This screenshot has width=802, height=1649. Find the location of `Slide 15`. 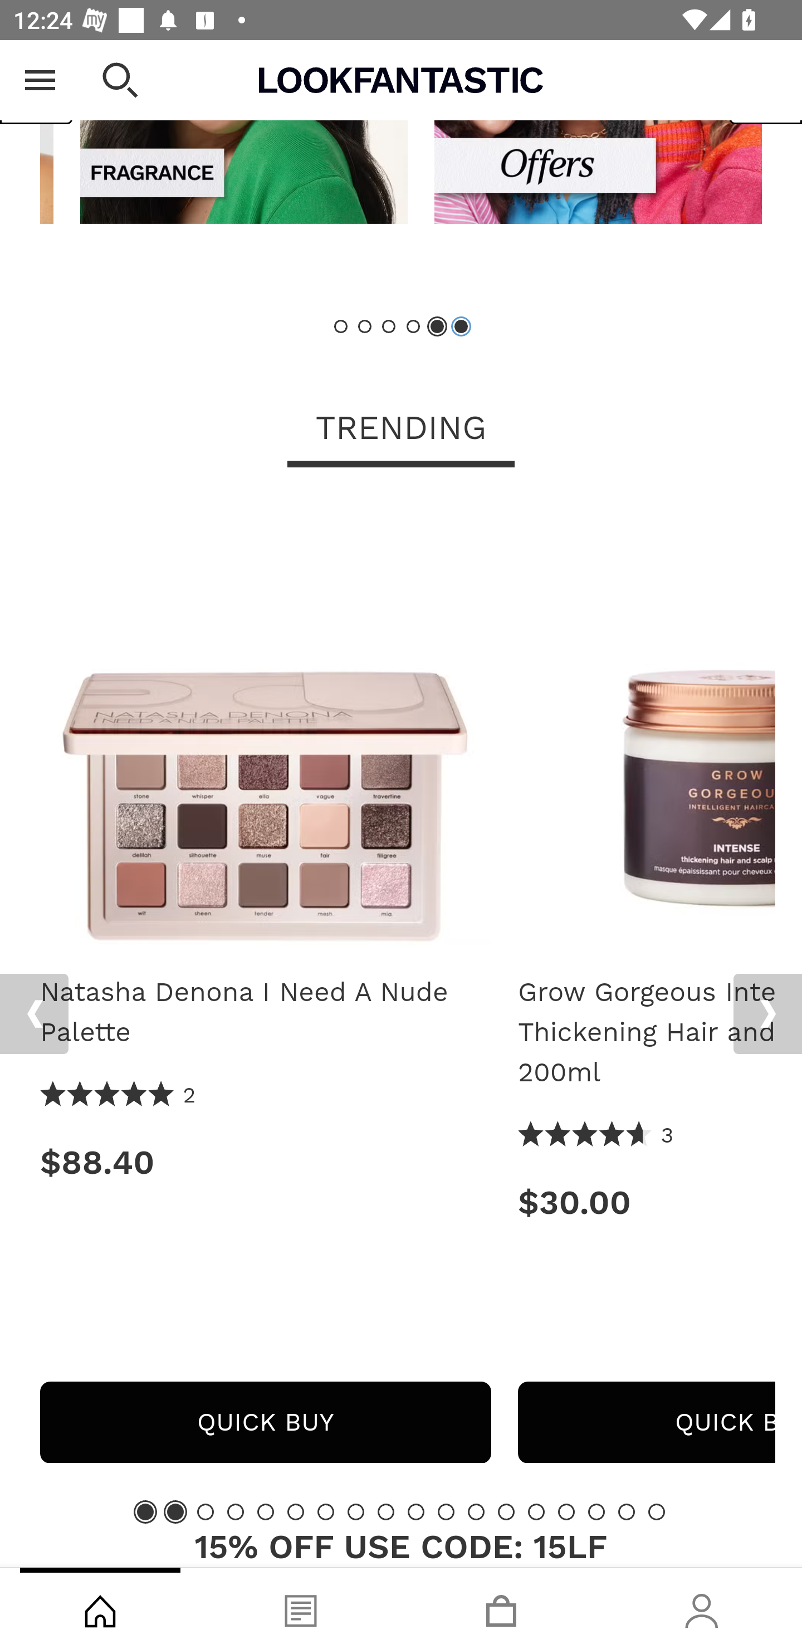

Slide 15 is located at coordinates (566, 1511).